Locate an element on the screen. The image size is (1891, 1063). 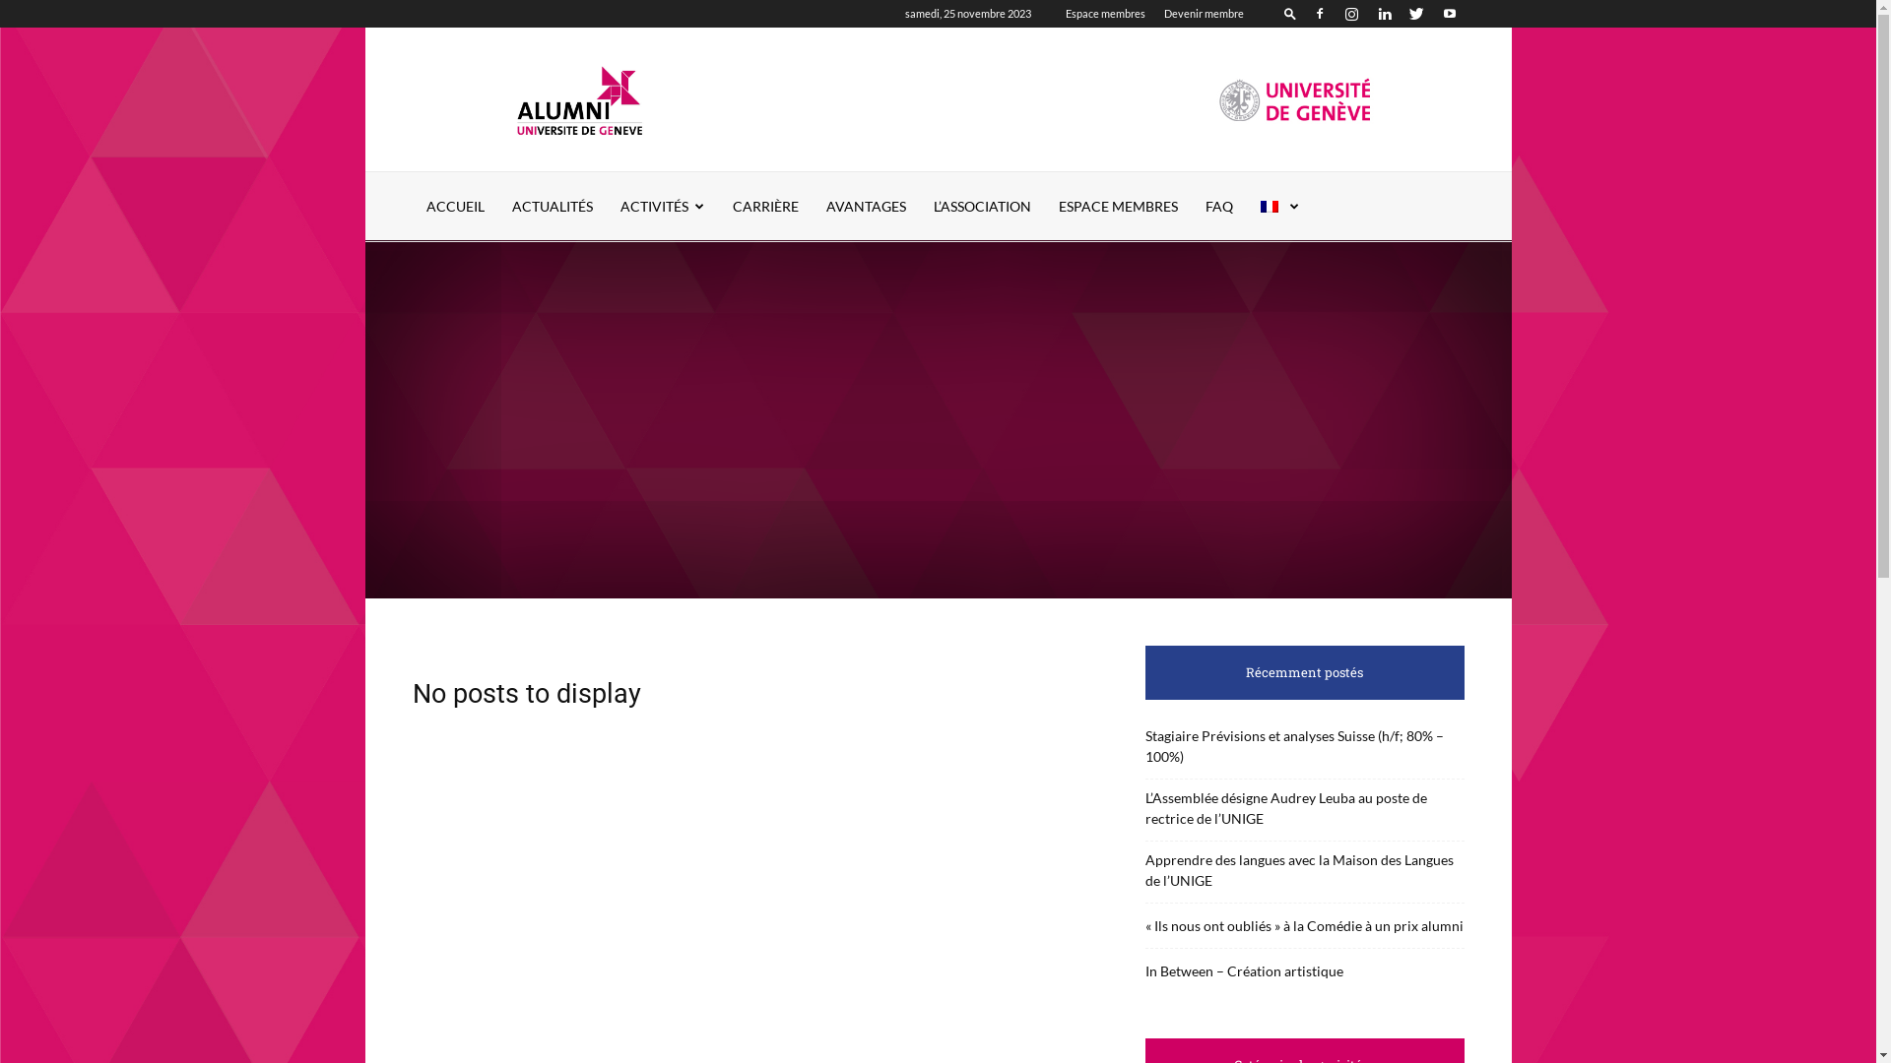
AVANTAGES is located at coordinates (865, 207).